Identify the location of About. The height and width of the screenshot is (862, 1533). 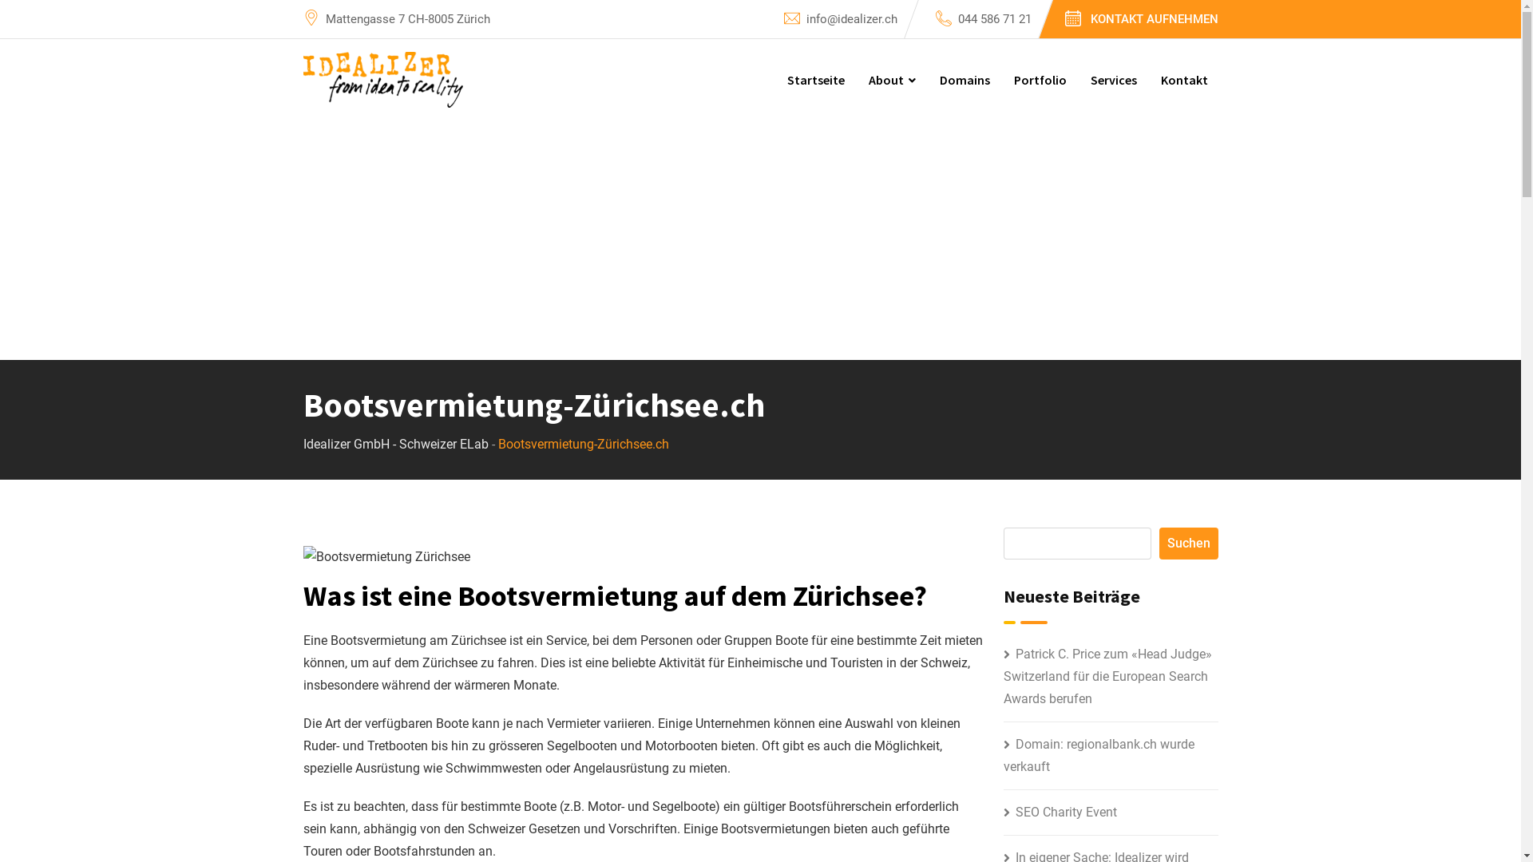
(891, 80).